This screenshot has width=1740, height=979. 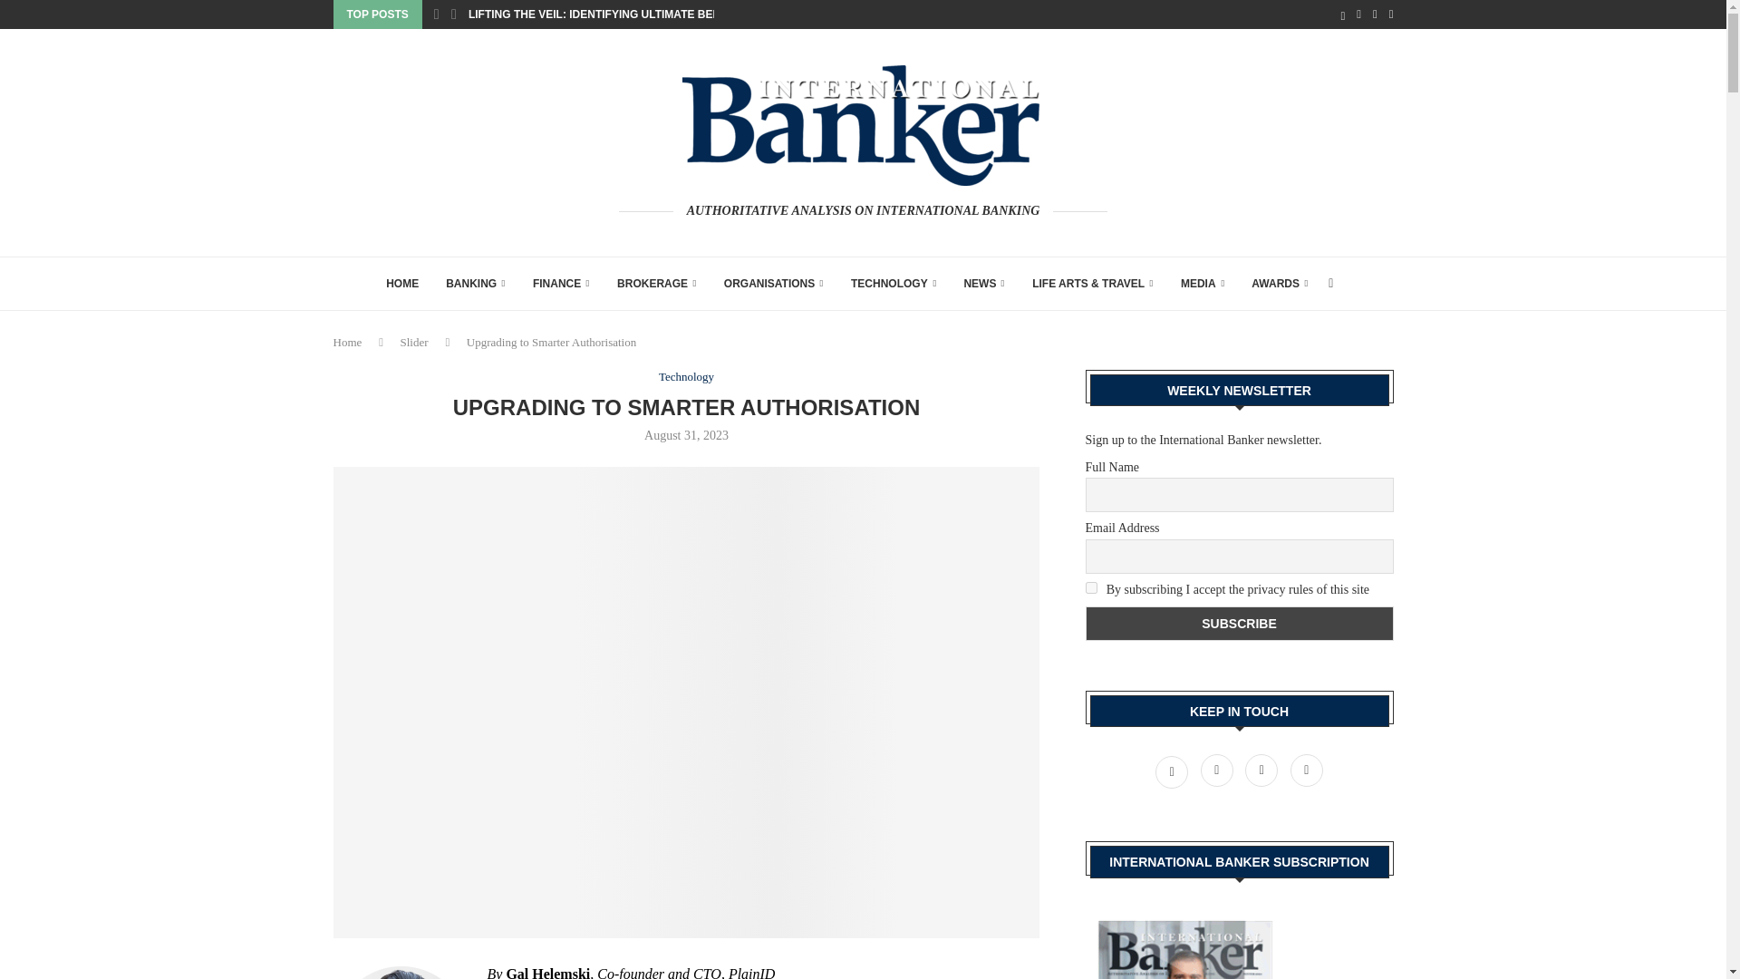 What do you see at coordinates (1240, 624) in the screenshot?
I see `Subscribe` at bounding box center [1240, 624].